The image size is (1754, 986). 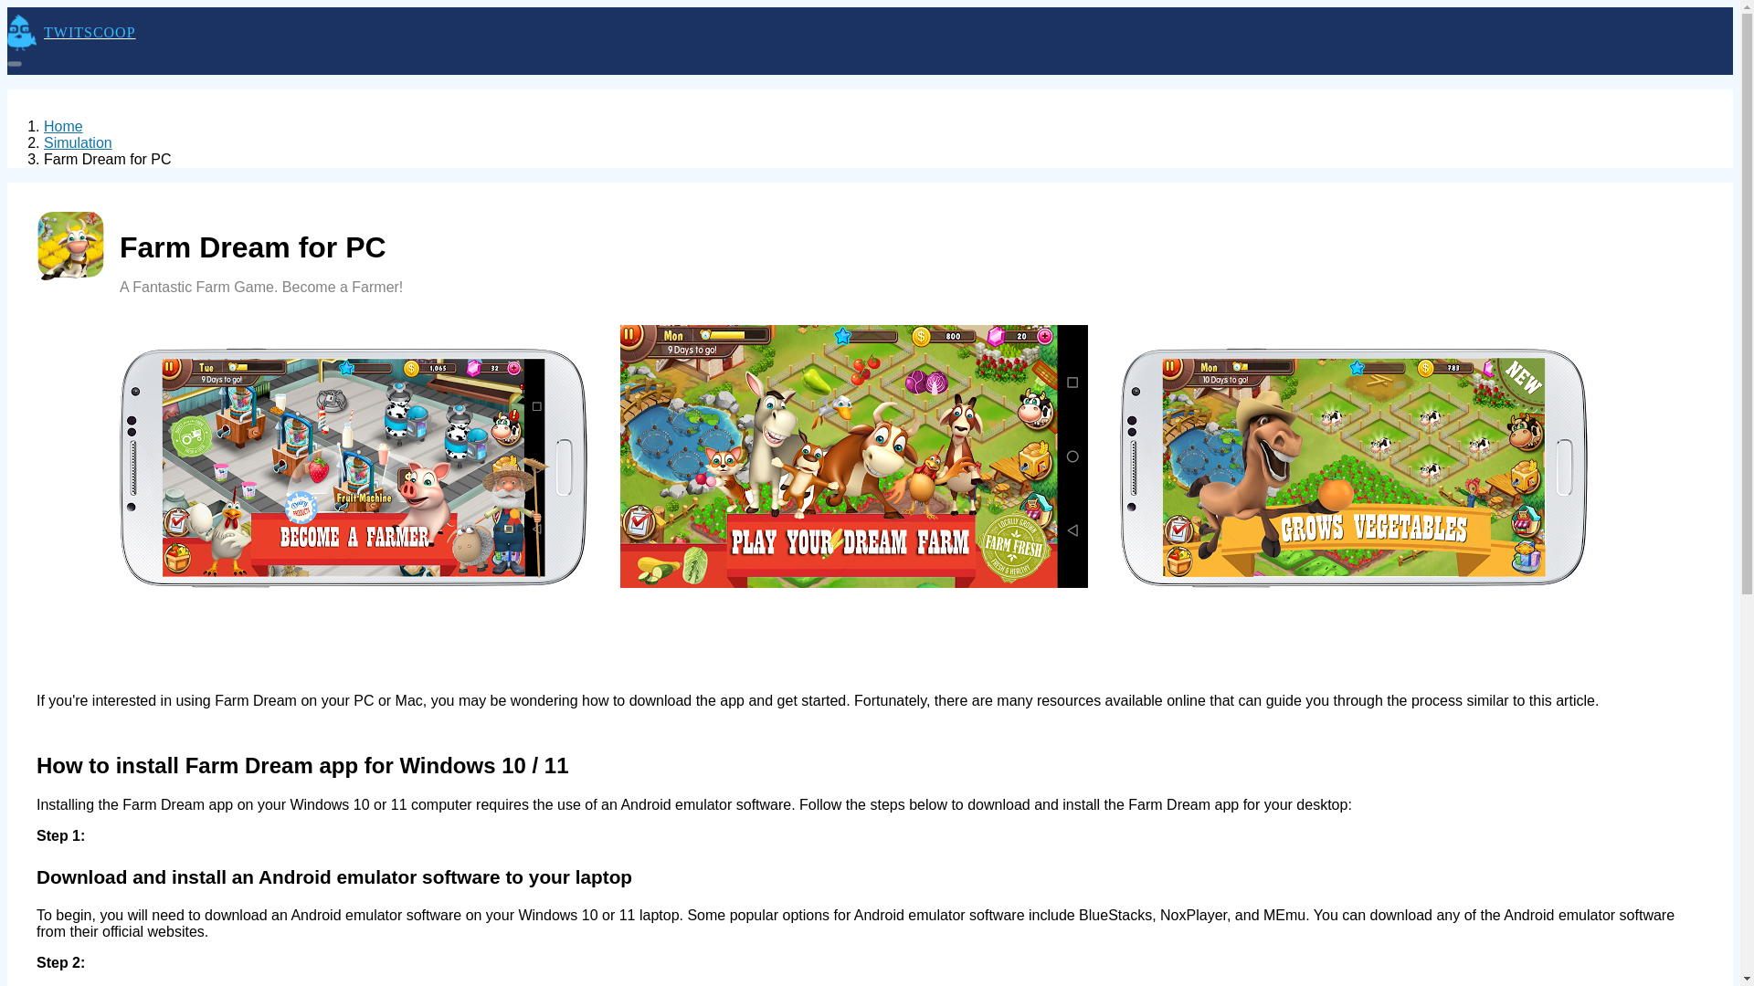 I want to click on Farm Dream pc screenshot 1, so click(x=853, y=456).